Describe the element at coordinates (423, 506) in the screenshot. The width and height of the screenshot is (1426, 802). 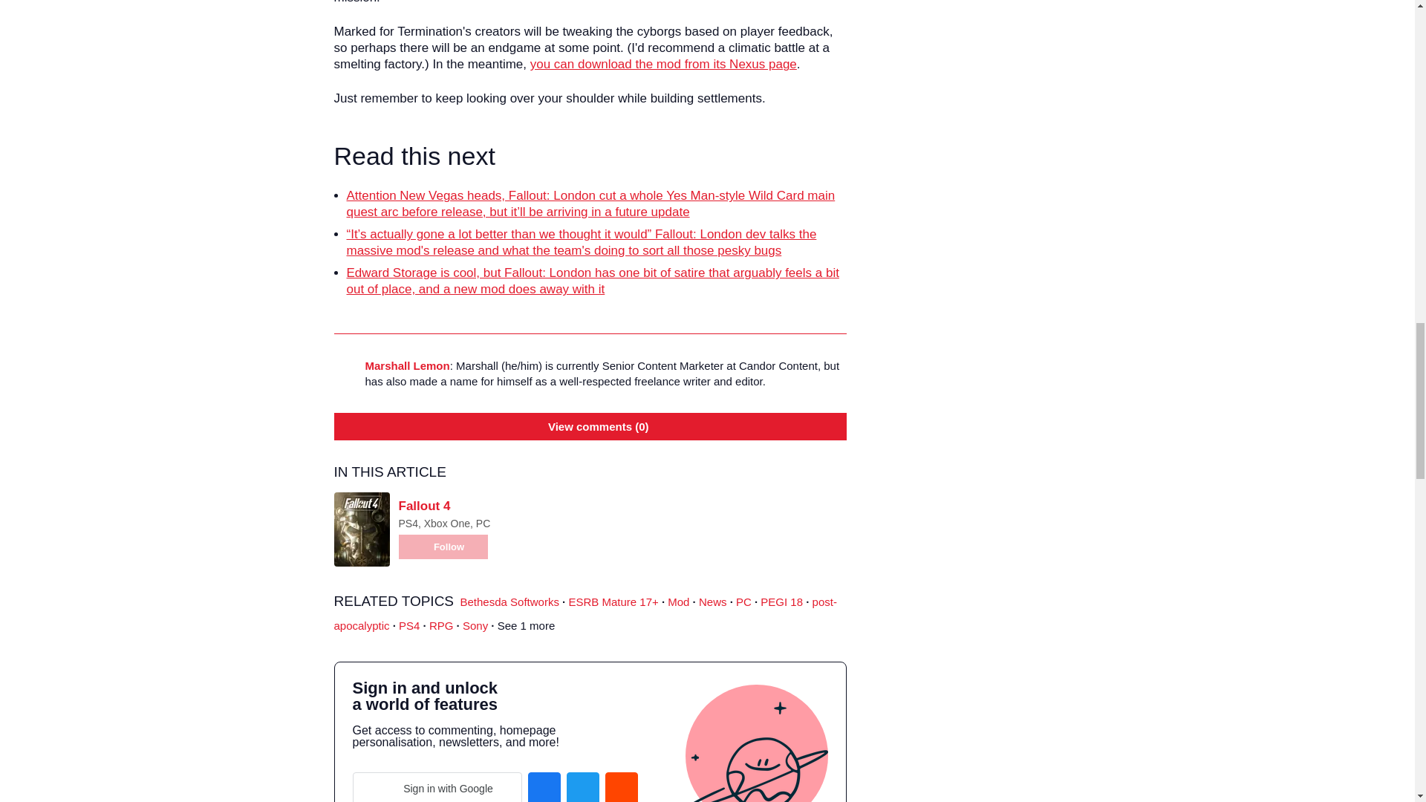
I see `Fallout 4` at that location.